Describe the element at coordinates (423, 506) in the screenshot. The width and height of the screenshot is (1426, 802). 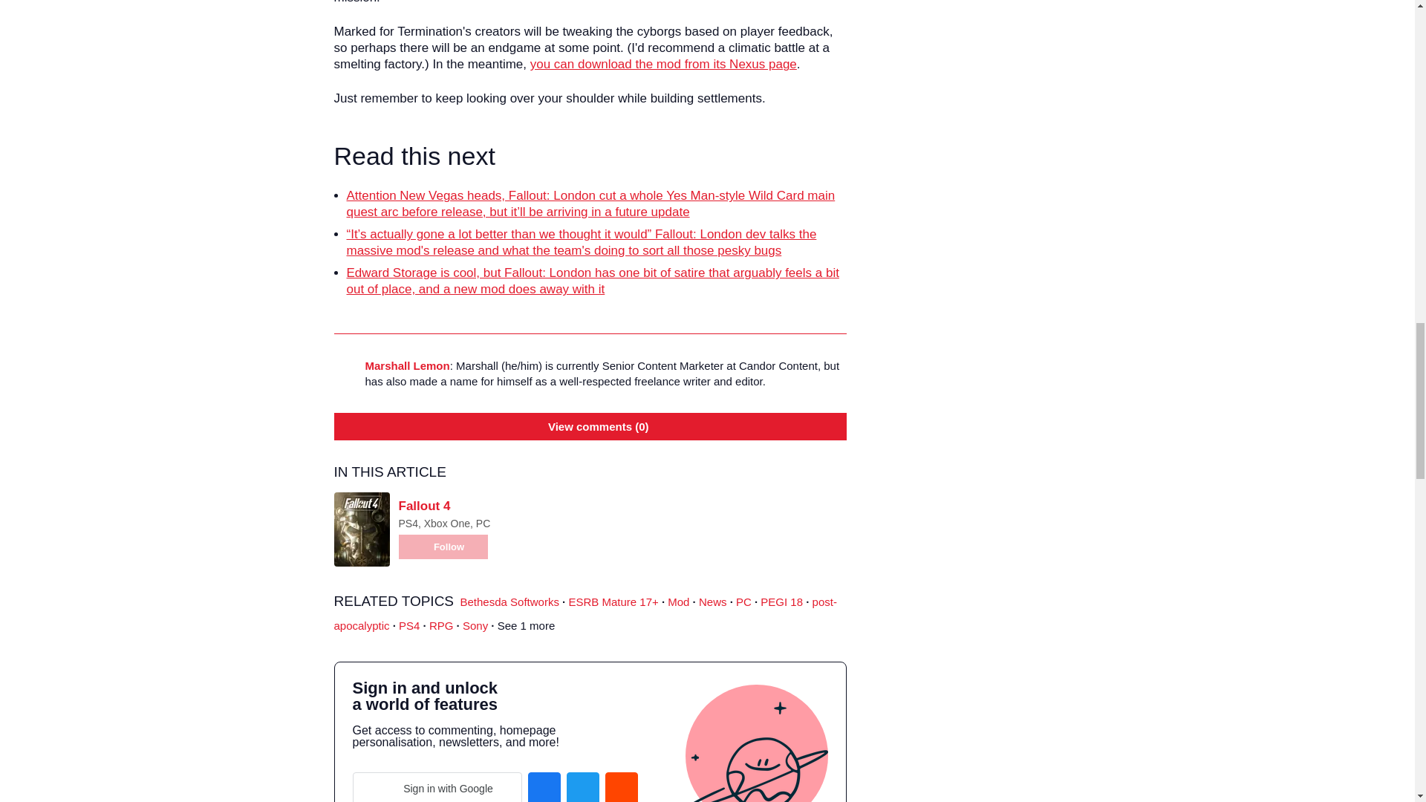
I see `Fallout 4` at that location.